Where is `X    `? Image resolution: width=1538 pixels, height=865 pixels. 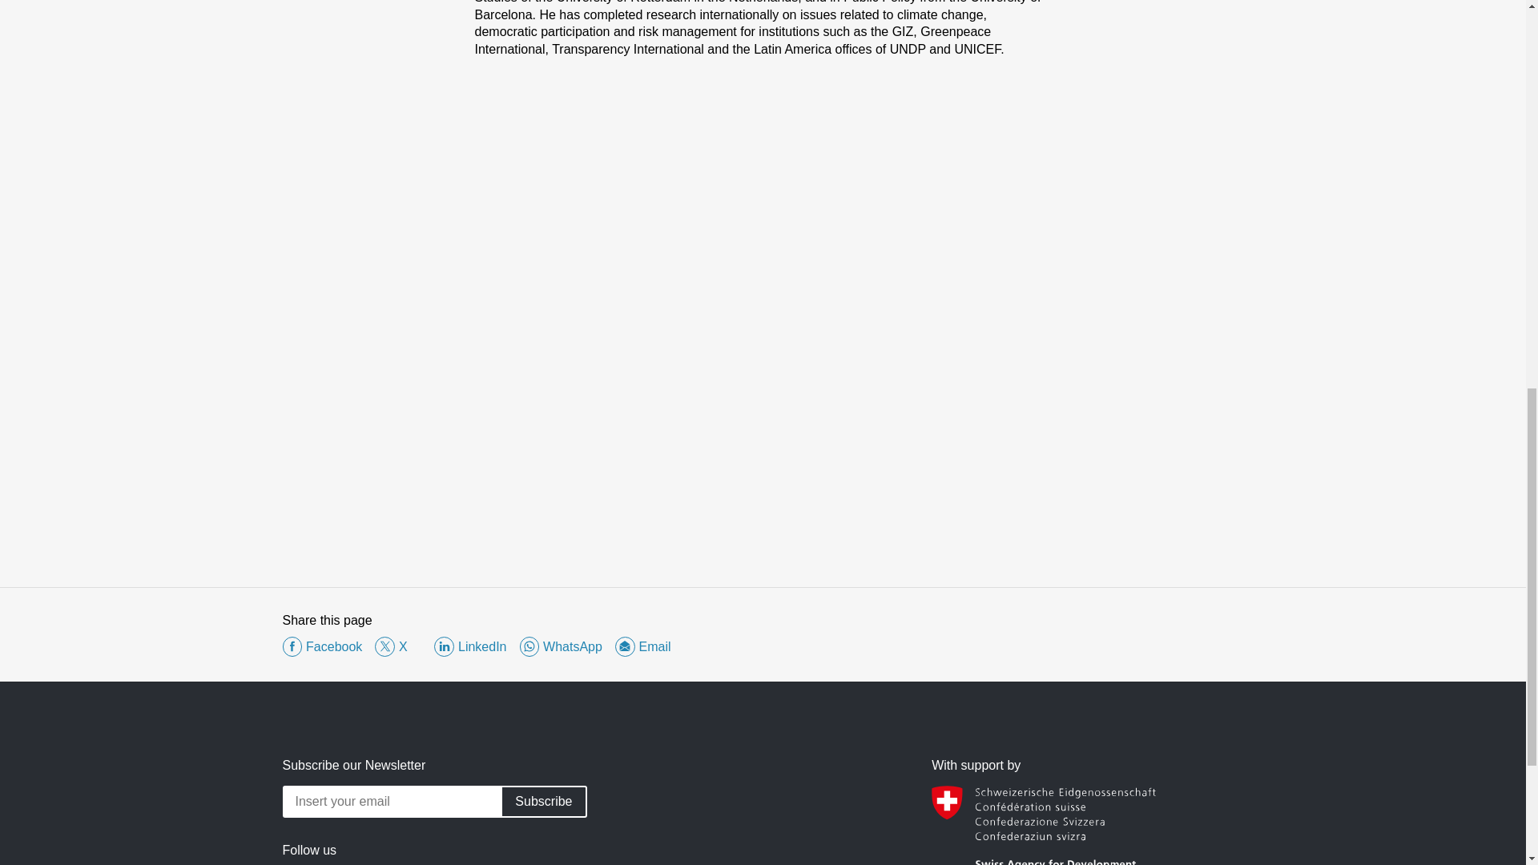 X     is located at coordinates (398, 646).